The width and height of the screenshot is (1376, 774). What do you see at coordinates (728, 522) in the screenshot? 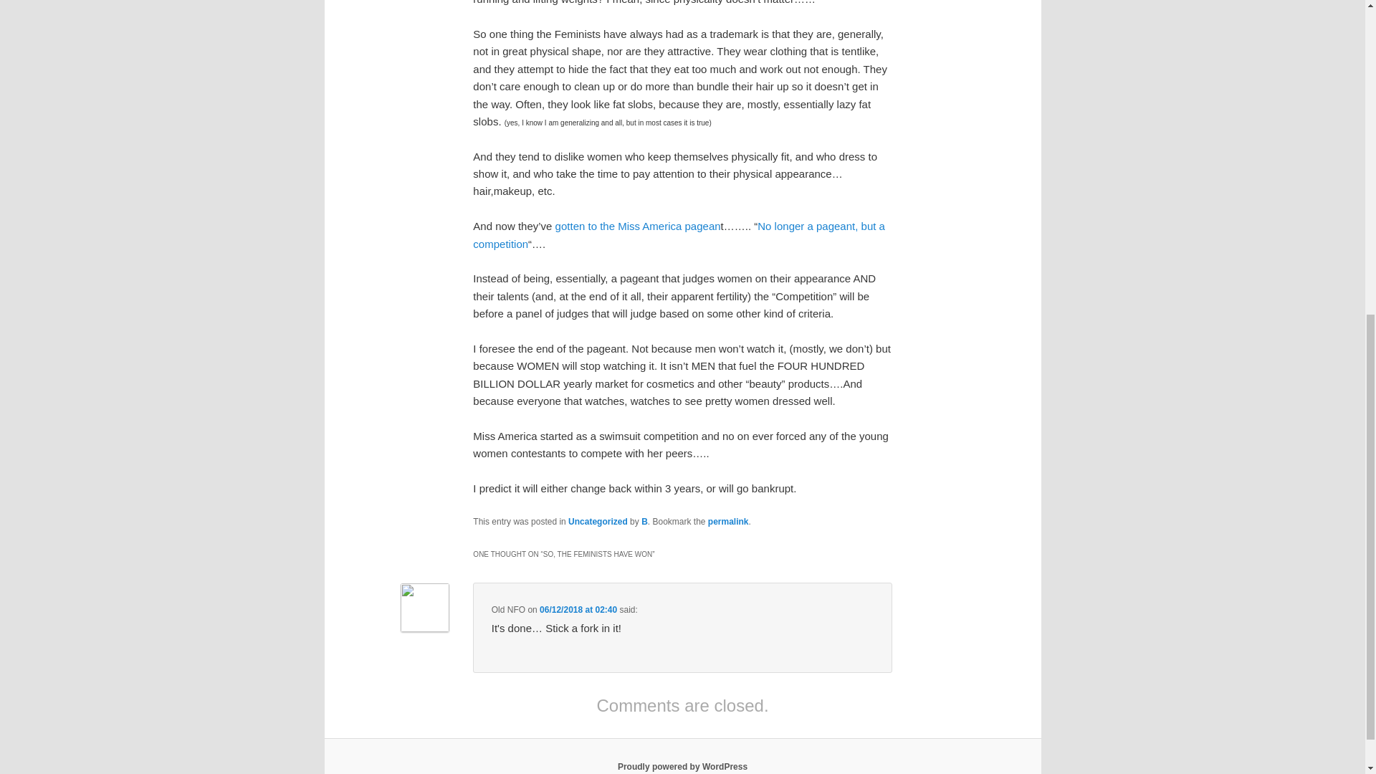
I see `permalink` at bounding box center [728, 522].